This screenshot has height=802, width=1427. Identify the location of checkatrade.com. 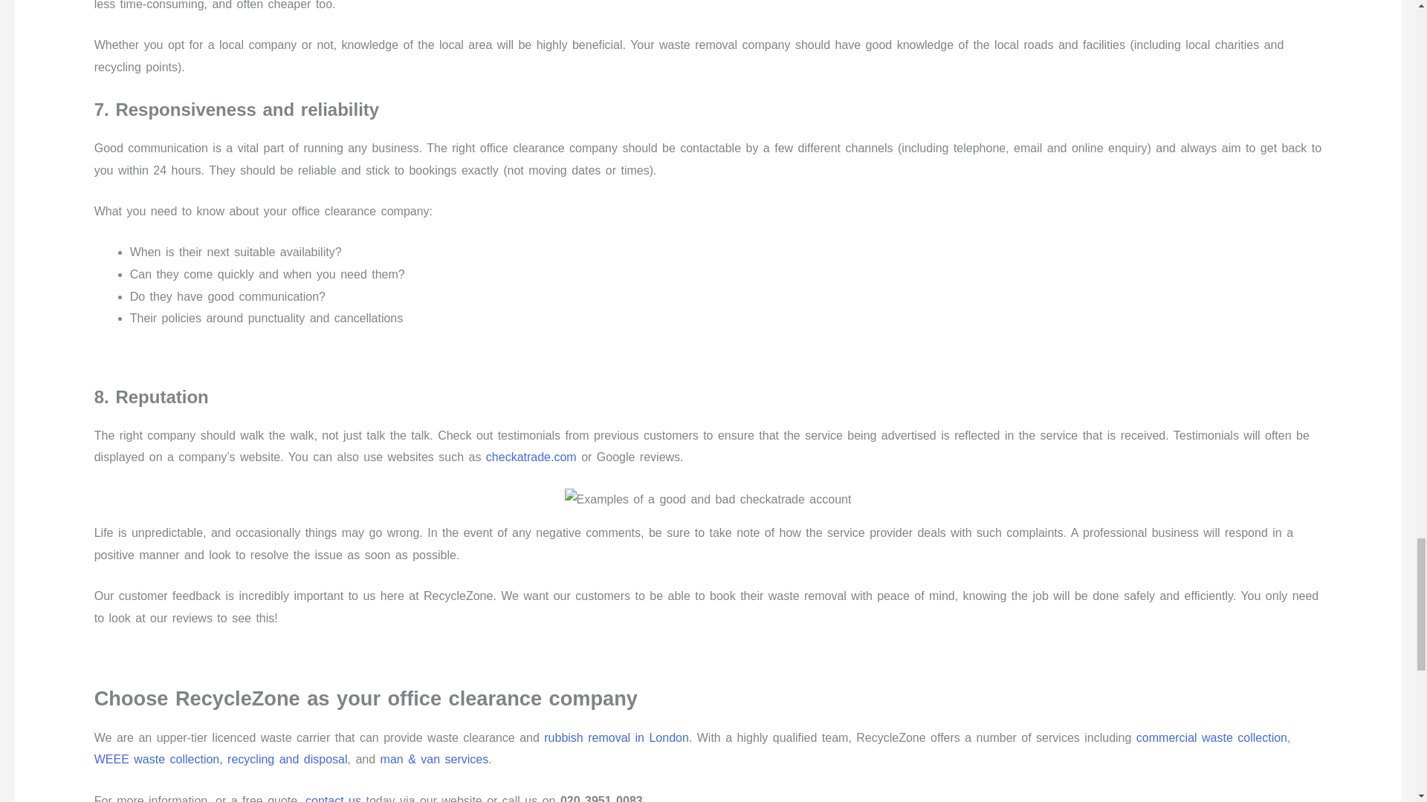
(531, 457).